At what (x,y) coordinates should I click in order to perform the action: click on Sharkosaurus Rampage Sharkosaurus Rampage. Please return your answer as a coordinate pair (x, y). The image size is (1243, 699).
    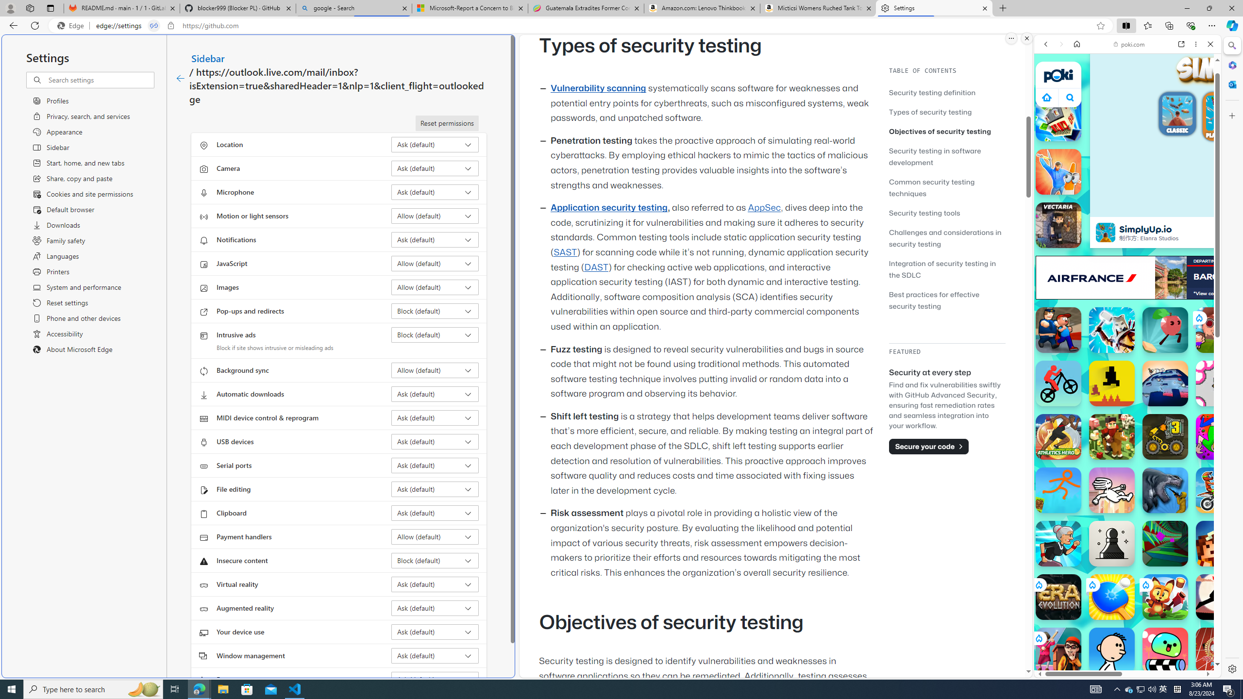
    Looking at the image, I should click on (1165, 490).